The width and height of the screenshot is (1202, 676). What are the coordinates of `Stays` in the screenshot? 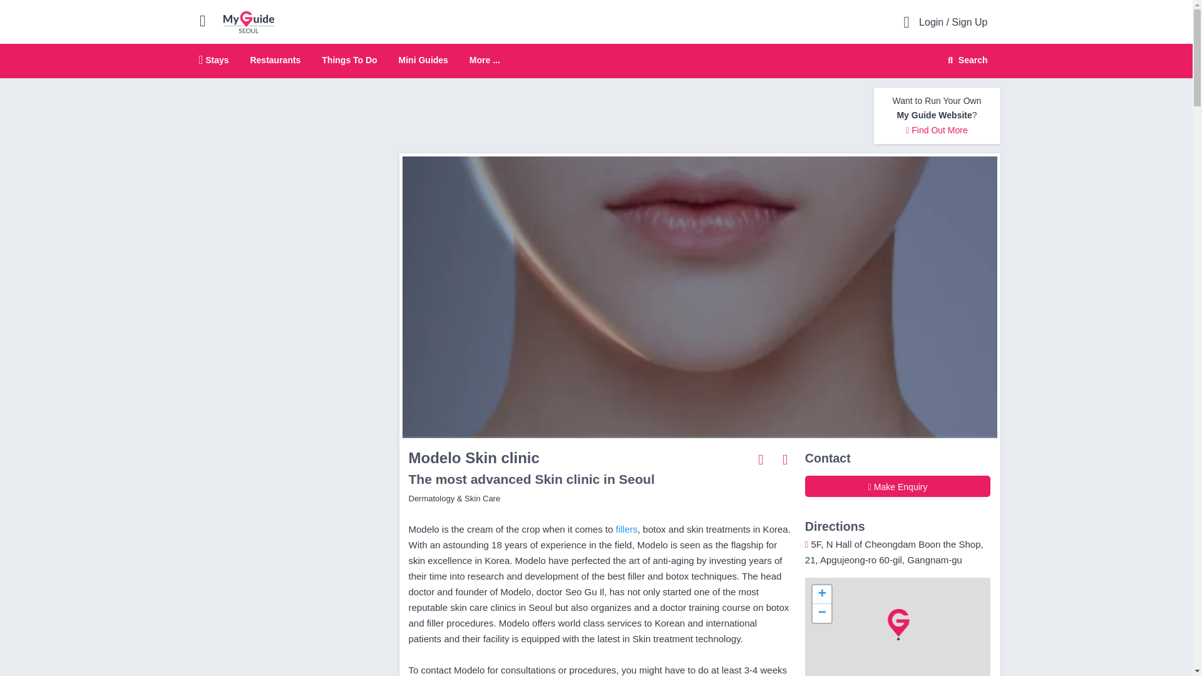 It's located at (966, 60).